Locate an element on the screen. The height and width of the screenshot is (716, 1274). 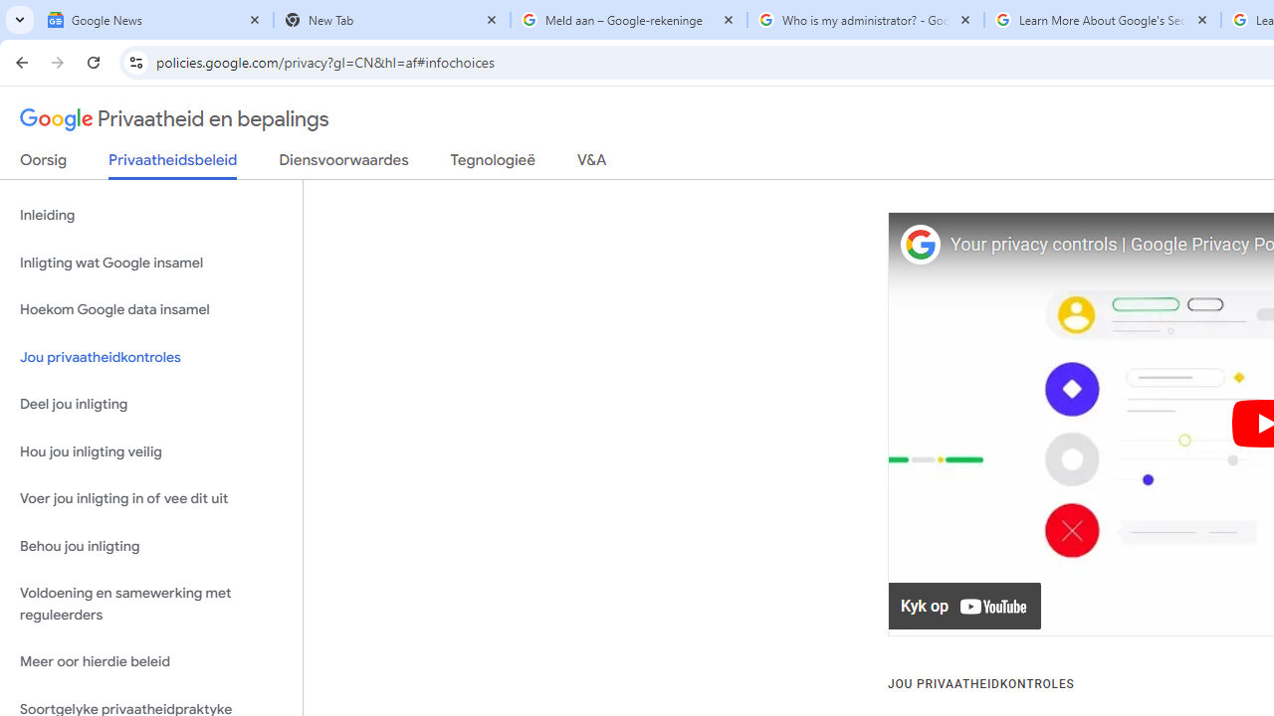
Fotobeeld van Google is located at coordinates (920, 245).